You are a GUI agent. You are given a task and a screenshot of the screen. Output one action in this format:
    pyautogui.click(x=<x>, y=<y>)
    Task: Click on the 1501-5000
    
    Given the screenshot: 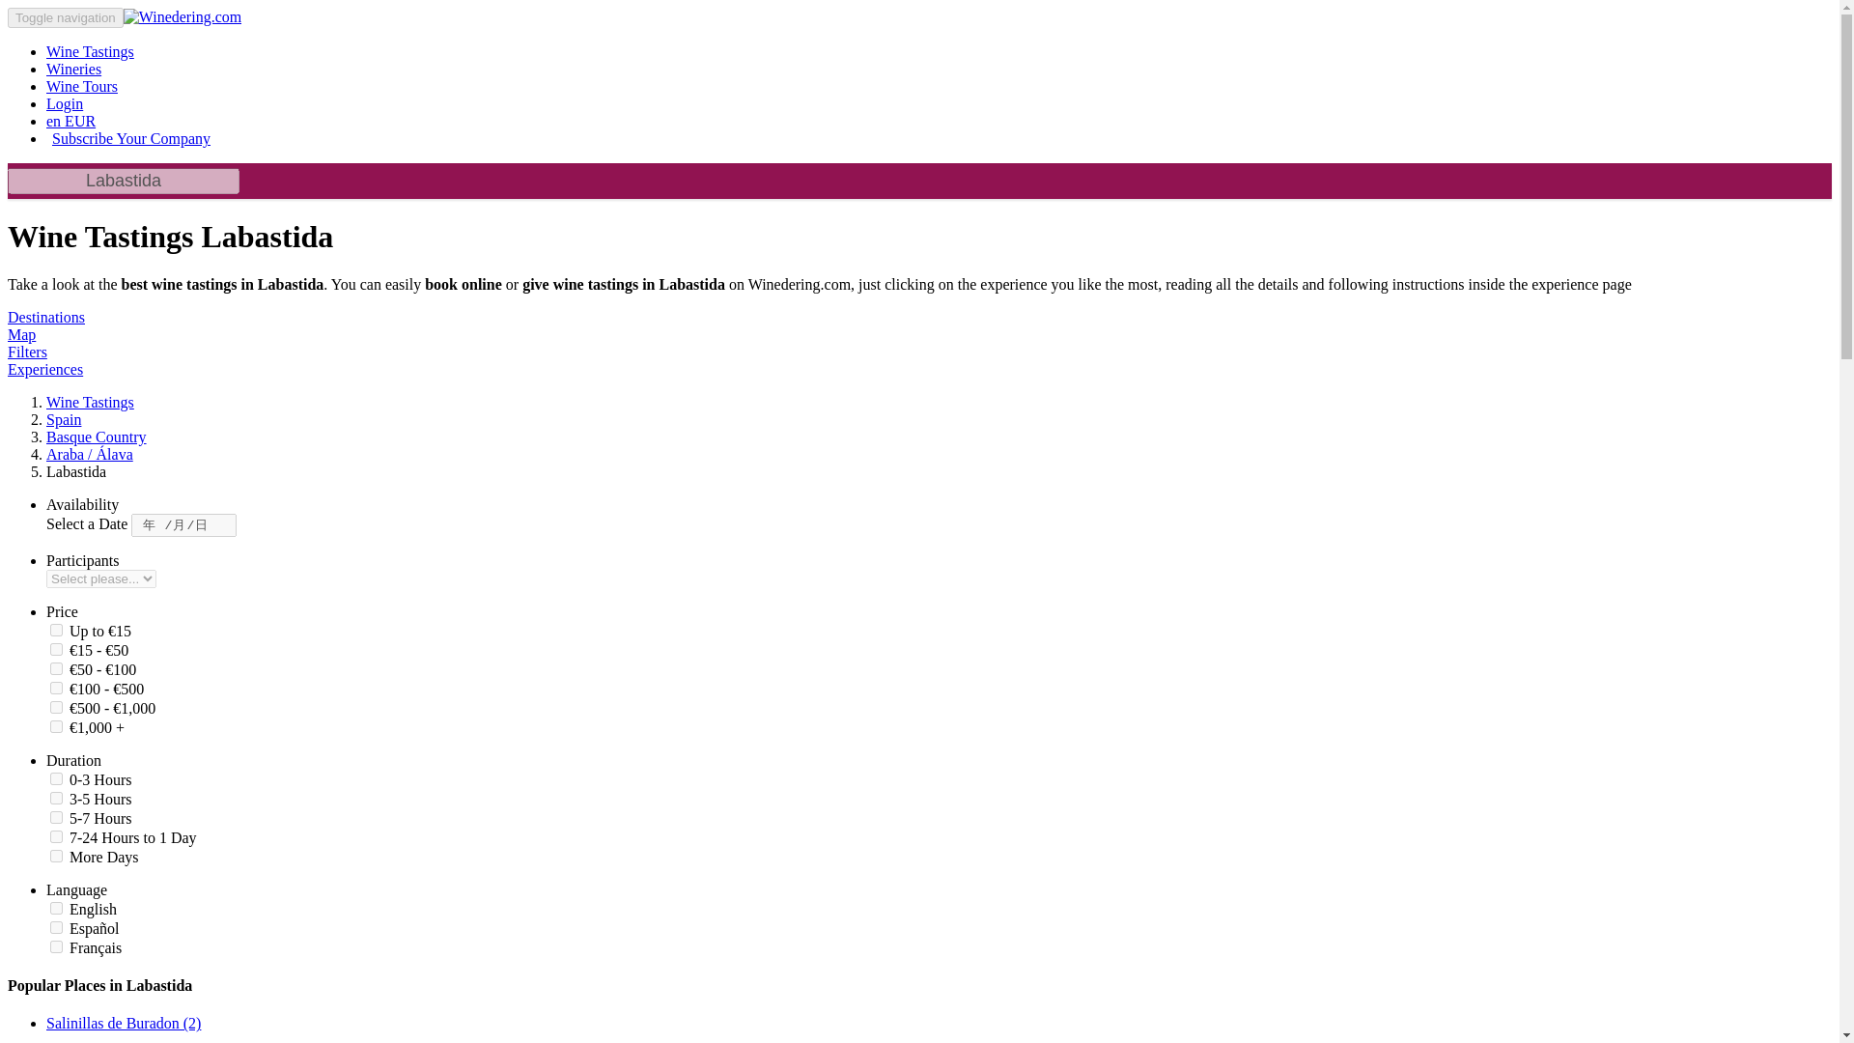 What is the action you would take?
    pyautogui.click(x=56, y=649)
    